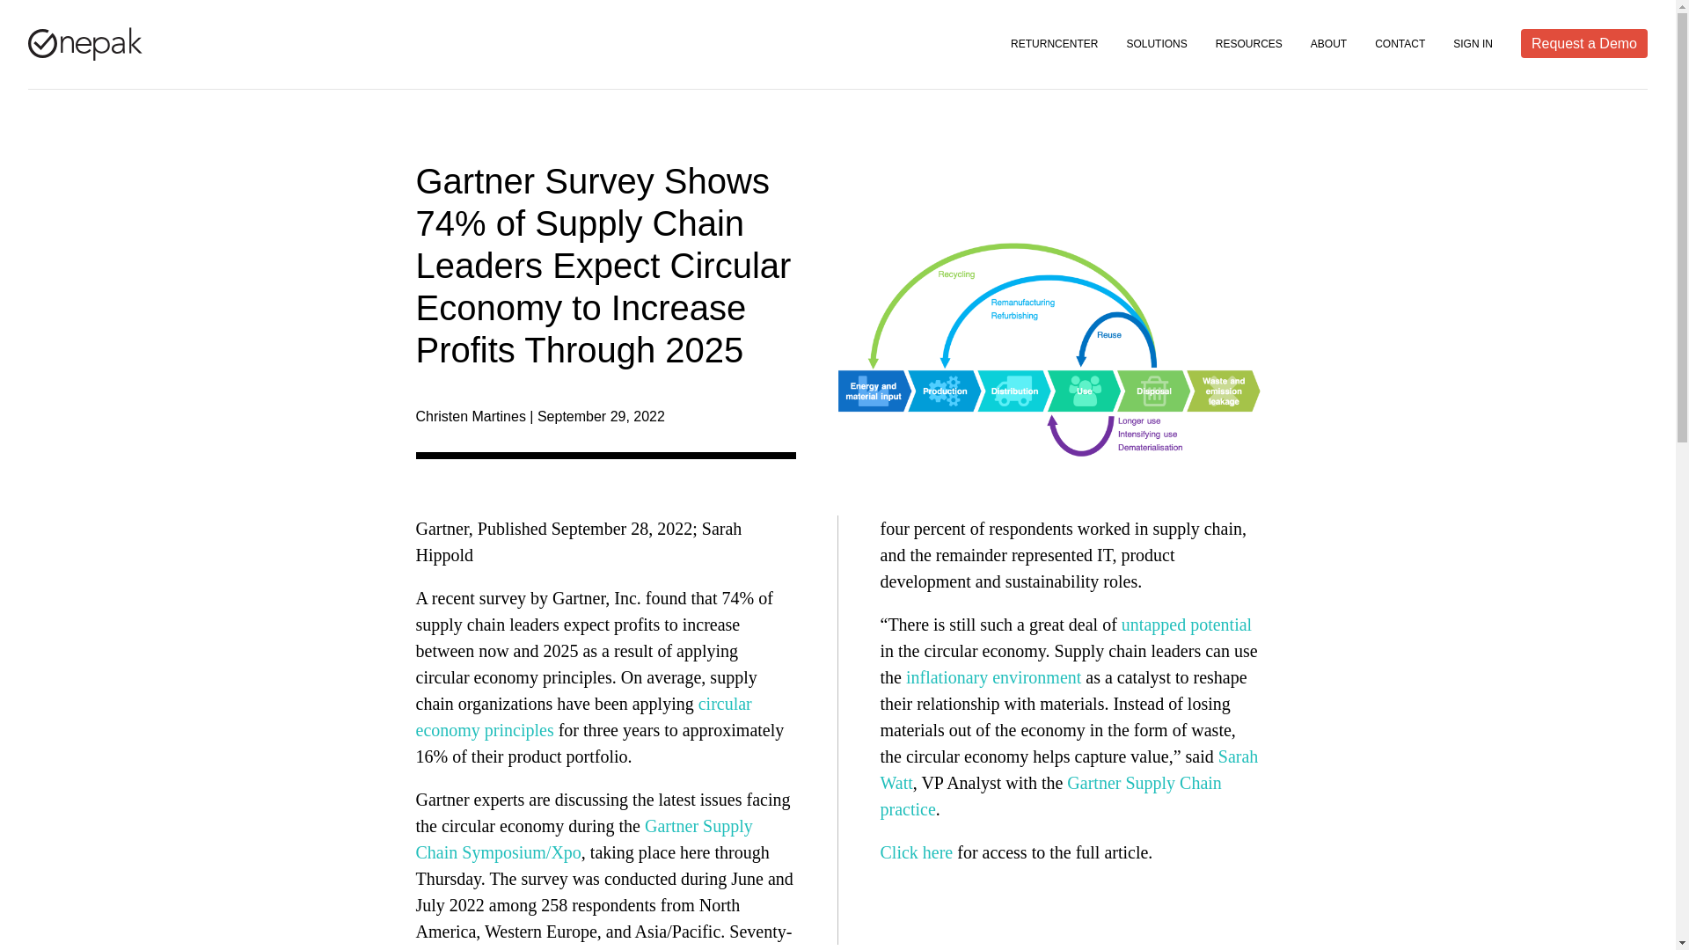 This screenshot has height=950, width=1689. What do you see at coordinates (1050, 795) in the screenshot?
I see `Gartner Supply Chain practice` at bounding box center [1050, 795].